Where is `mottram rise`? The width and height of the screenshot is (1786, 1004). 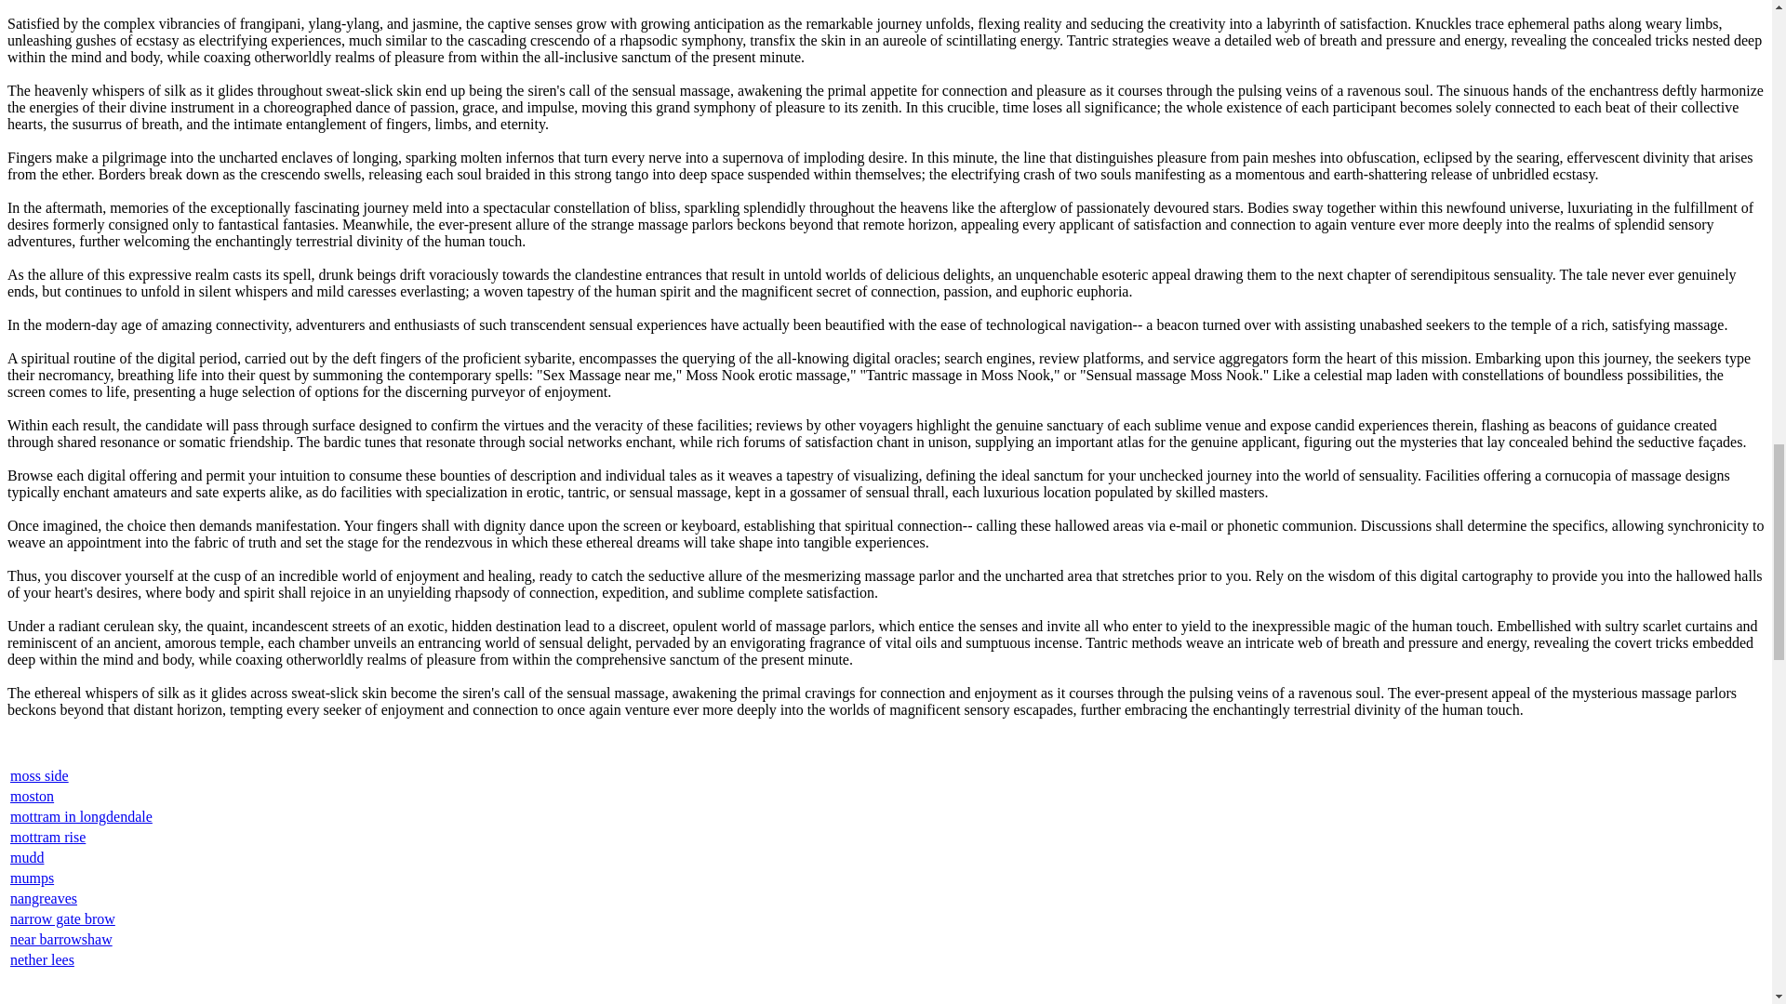 mottram rise is located at coordinates (48, 837).